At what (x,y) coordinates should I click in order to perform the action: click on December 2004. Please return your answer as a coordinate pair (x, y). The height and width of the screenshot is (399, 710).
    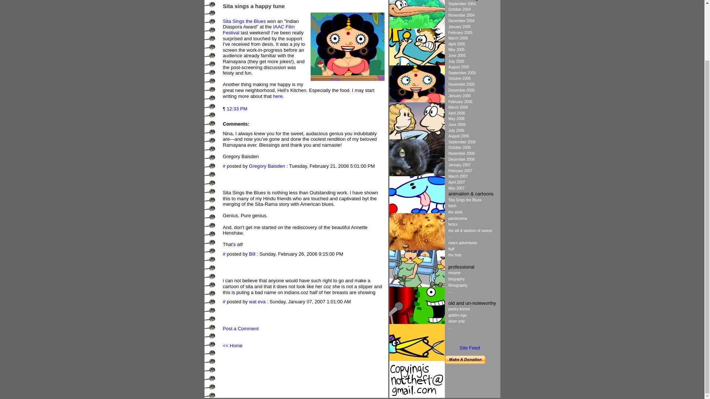
    Looking at the image, I should click on (461, 21).